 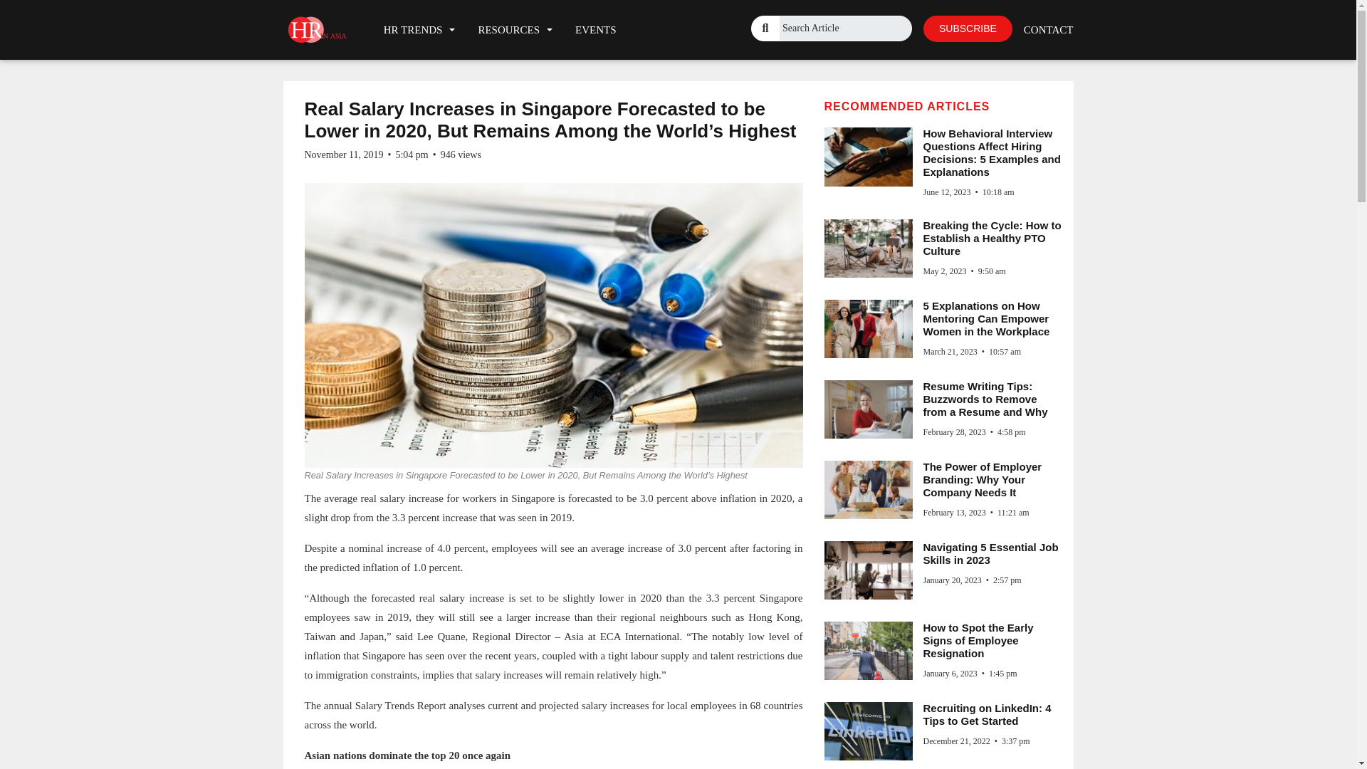 What do you see at coordinates (419, 29) in the screenshot?
I see `HR TRENDS` at bounding box center [419, 29].